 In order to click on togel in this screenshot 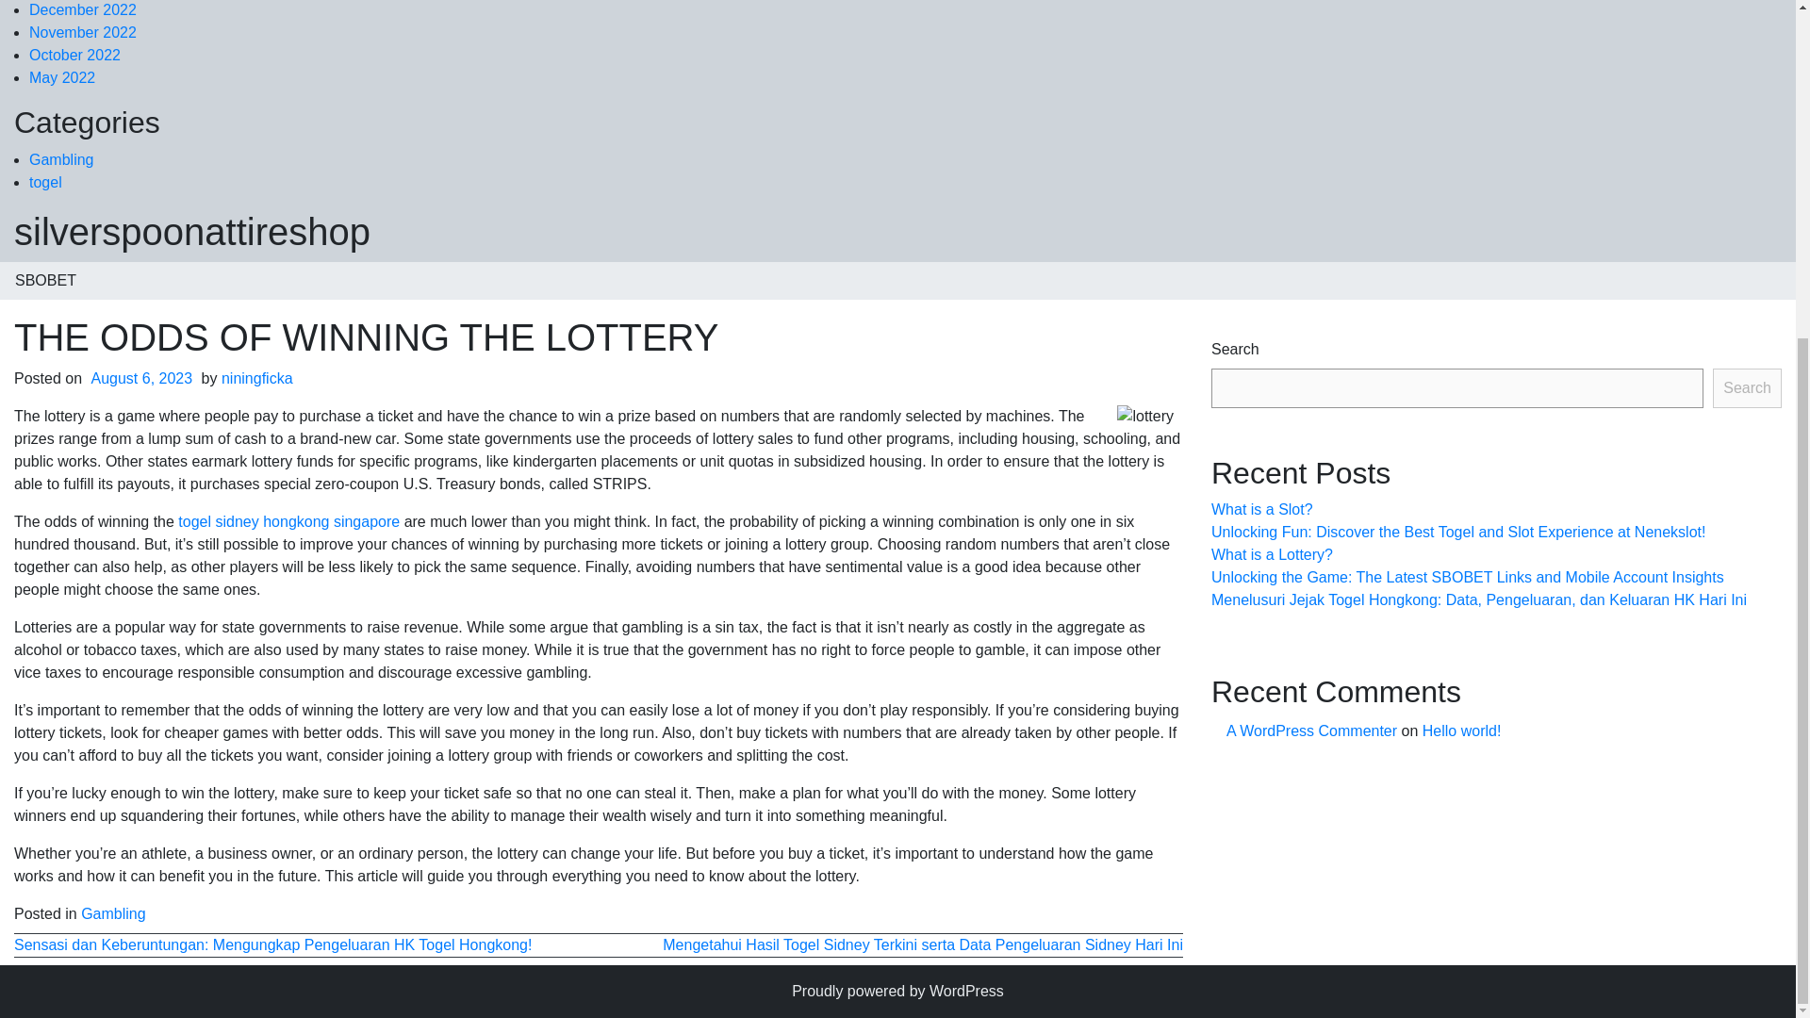, I will do `click(45, 181)`.